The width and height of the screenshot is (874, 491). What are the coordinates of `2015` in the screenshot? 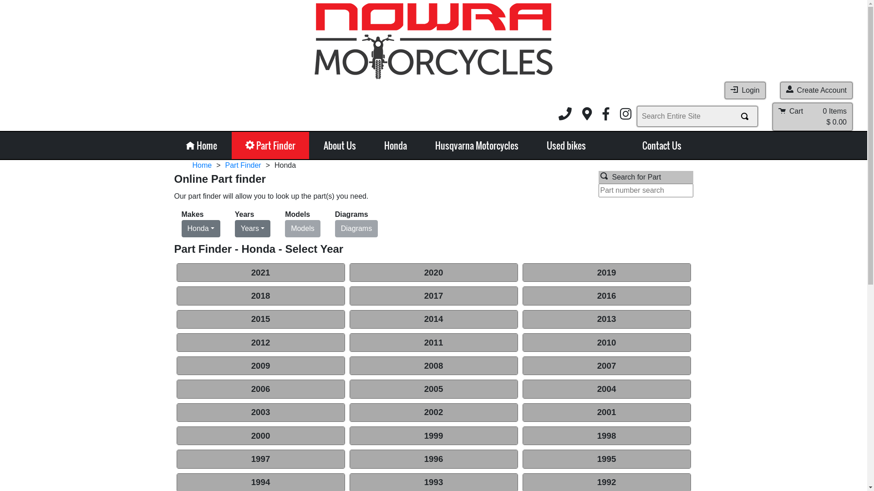 It's located at (260, 319).